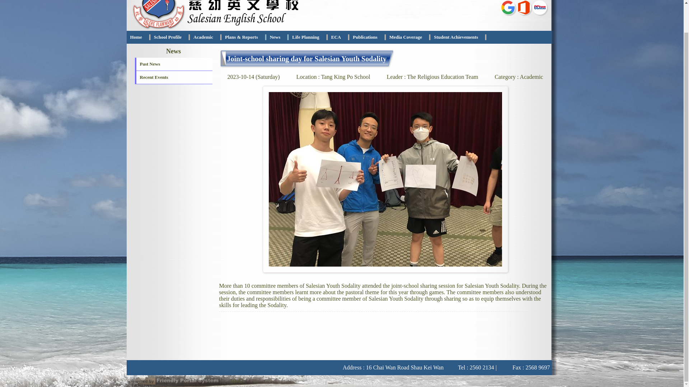 This screenshot has height=387, width=689. I want to click on Academic, so click(203, 37).